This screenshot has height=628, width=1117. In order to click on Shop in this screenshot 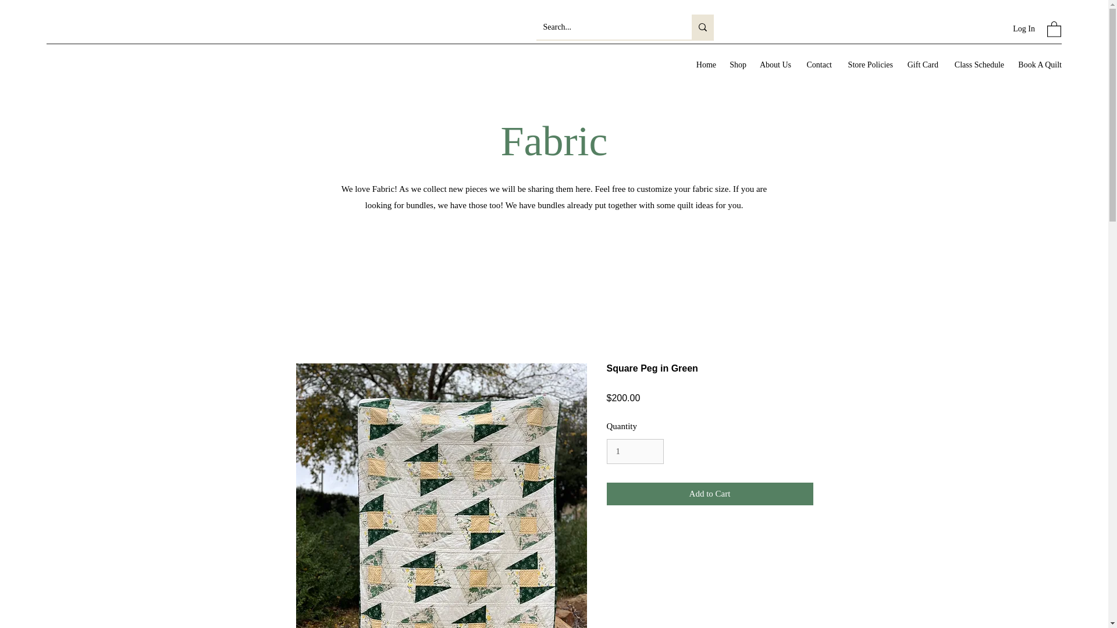, I will do `click(737, 65)`.